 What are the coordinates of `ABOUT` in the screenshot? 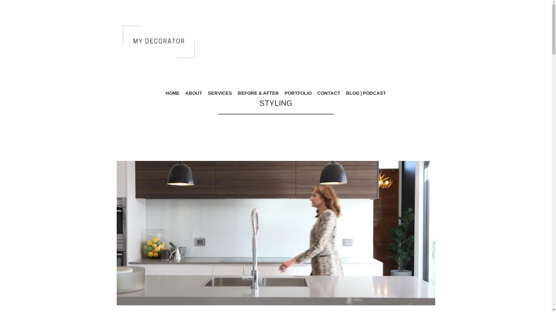 It's located at (194, 94).